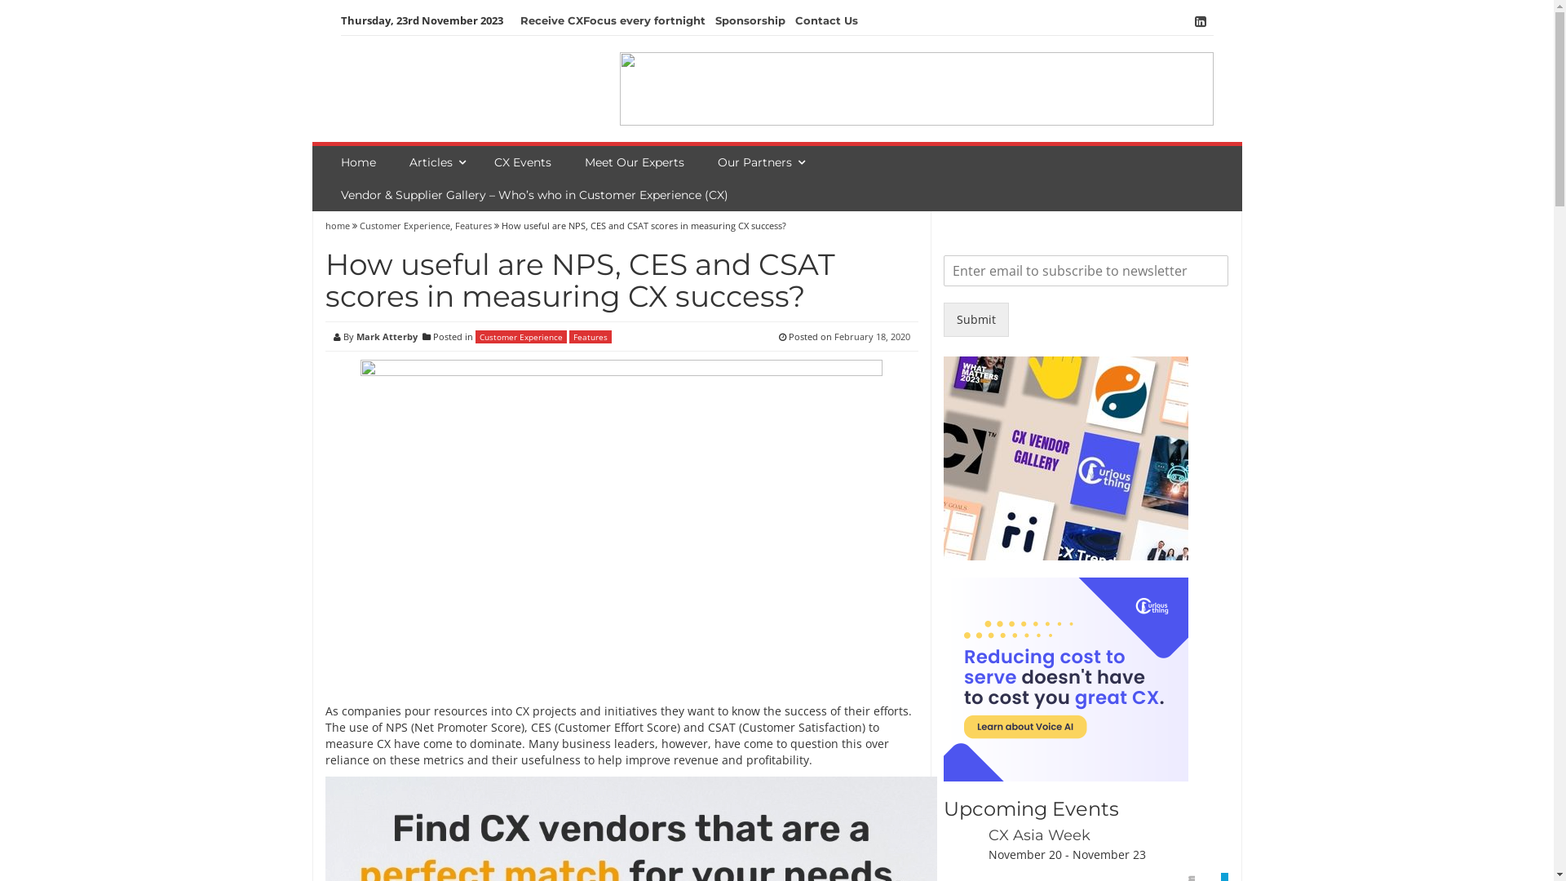 The width and height of the screenshot is (1566, 881). What do you see at coordinates (873, 336) in the screenshot?
I see `February 18, 2020` at bounding box center [873, 336].